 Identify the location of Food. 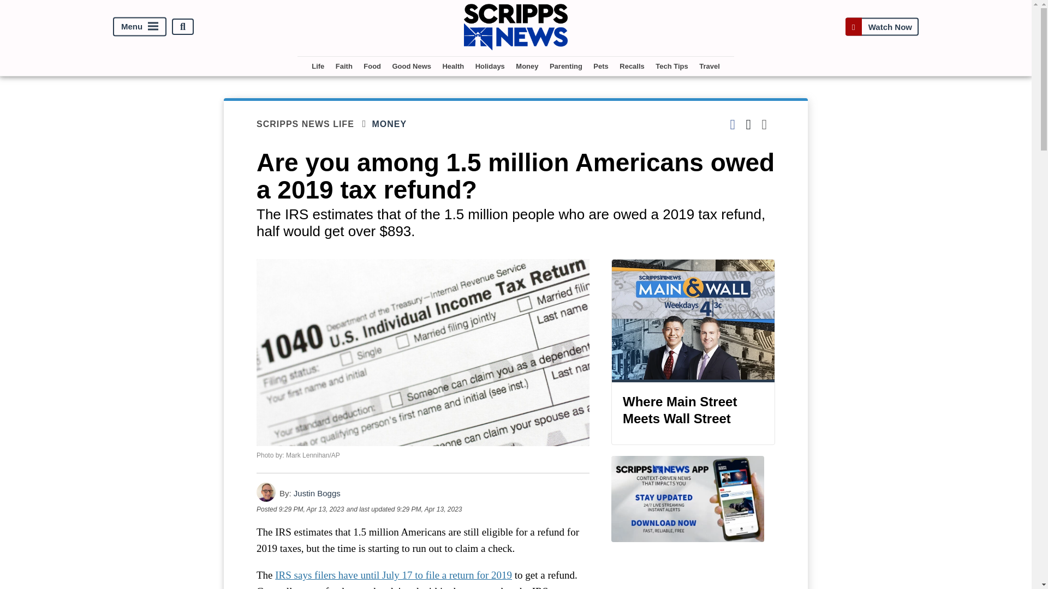
(372, 66).